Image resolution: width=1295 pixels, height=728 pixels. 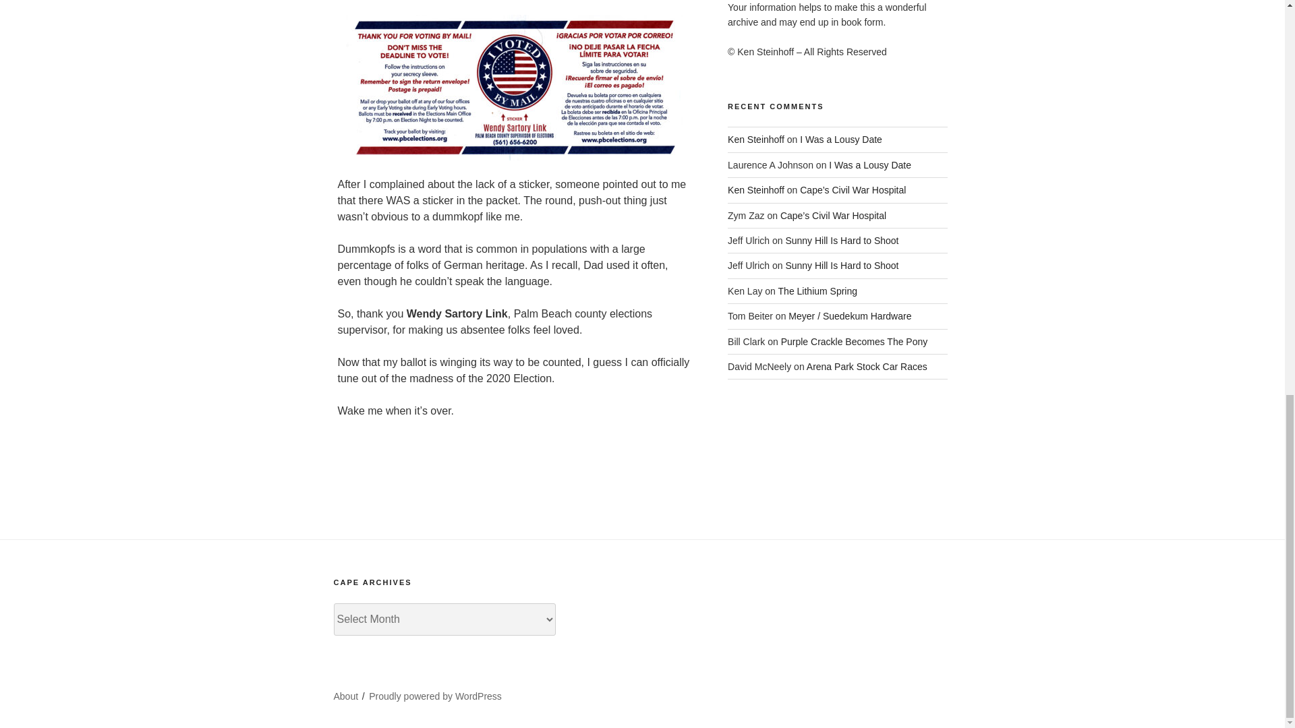 What do you see at coordinates (345, 696) in the screenshot?
I see `About` at bounding box center [345, 696].